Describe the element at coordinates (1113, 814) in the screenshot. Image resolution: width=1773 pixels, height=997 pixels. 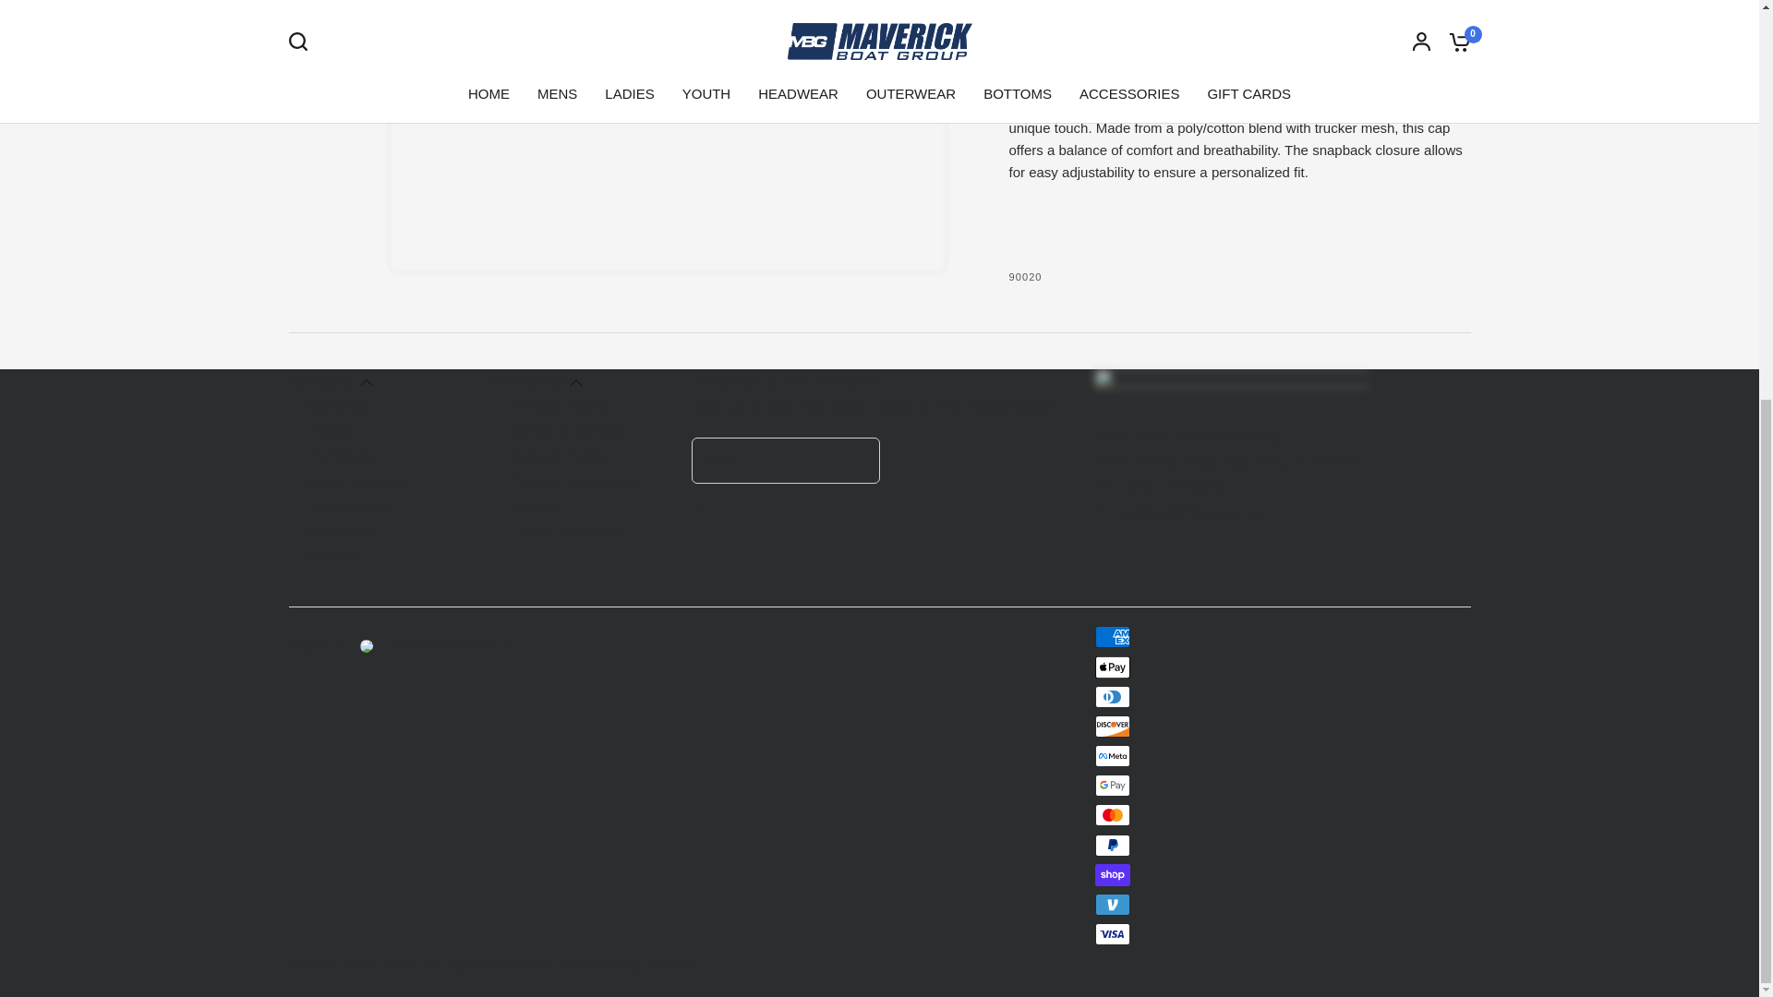
I see `Mastercard` at that location.